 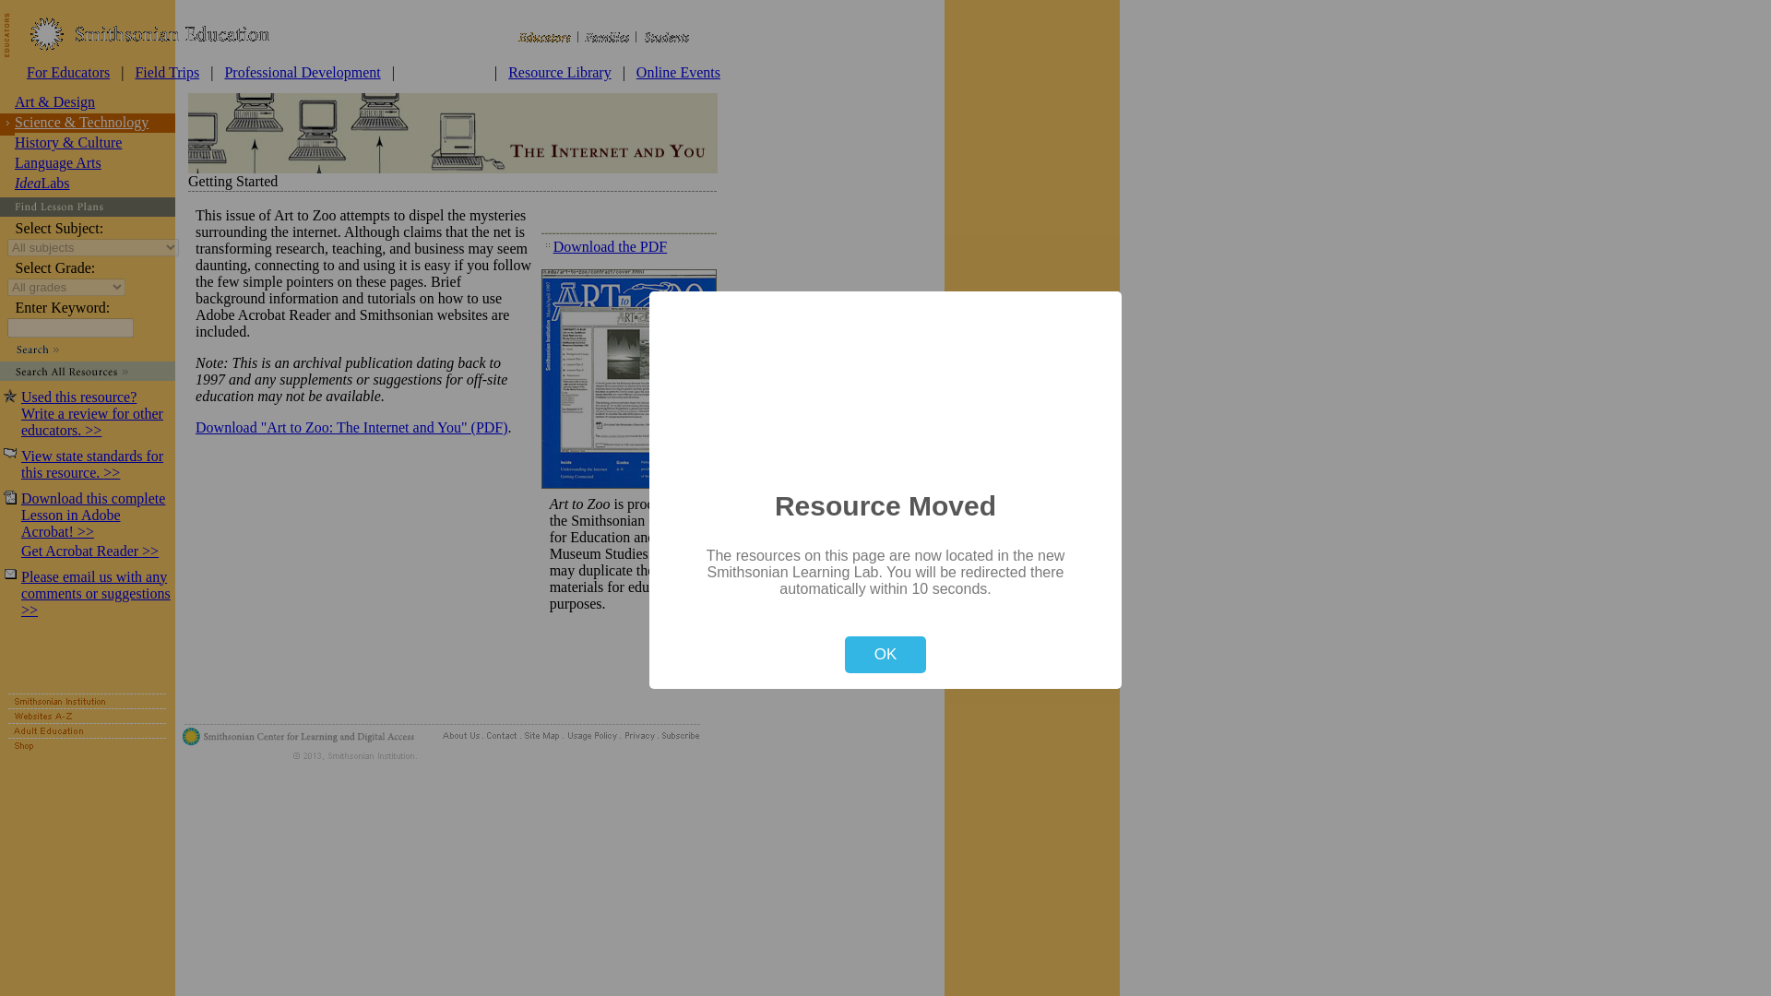 I want to click on Smithsonian Publications and Resources for Educators, so click(x=559, y=72).